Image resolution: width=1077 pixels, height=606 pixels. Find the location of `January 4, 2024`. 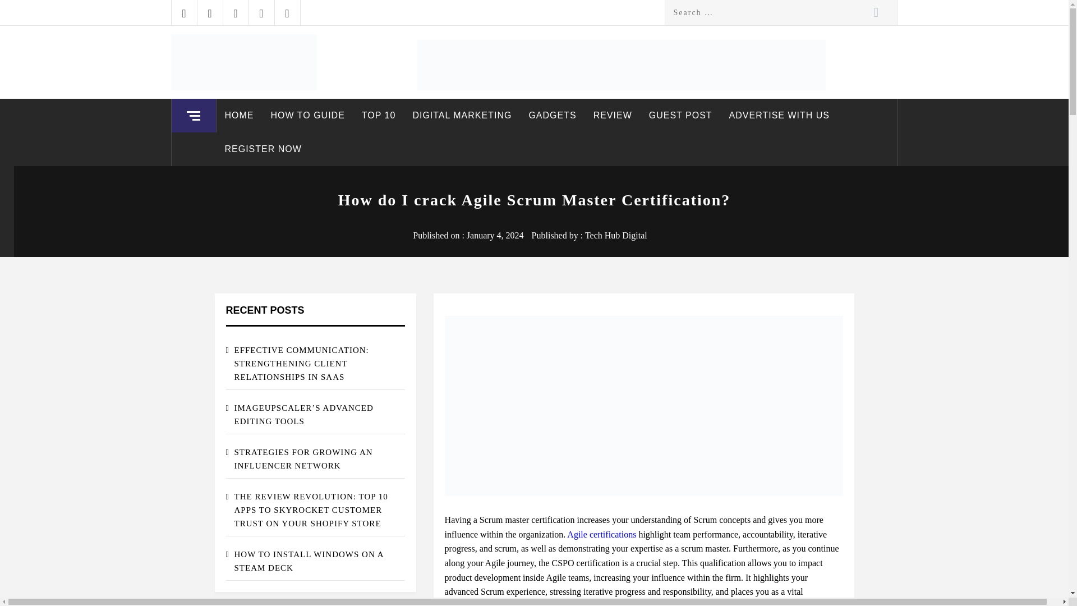

January 4, 2024 is located at coordinates (495, 235).